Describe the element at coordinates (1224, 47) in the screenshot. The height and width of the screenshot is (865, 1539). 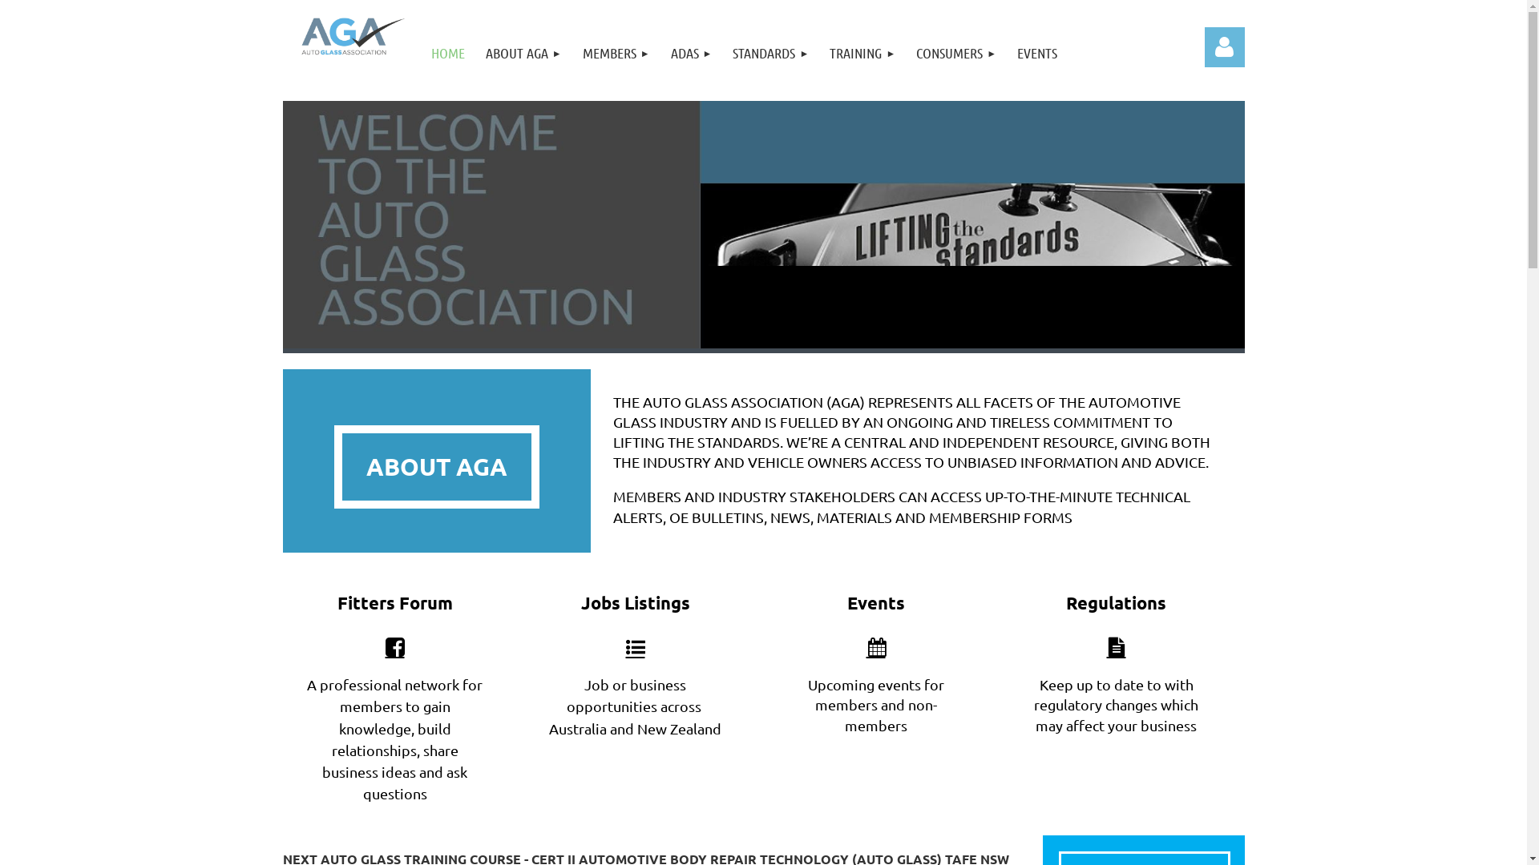
I see `Log in` at that location.